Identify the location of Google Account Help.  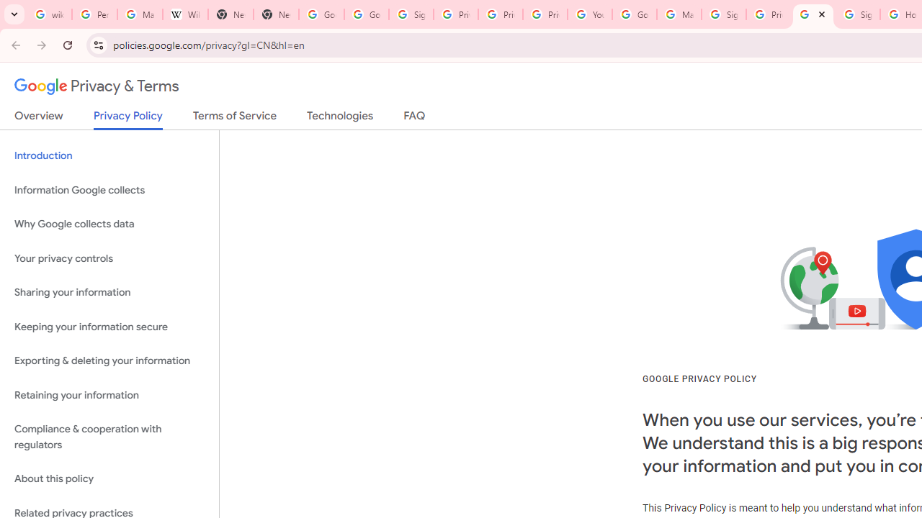
(634, 14).